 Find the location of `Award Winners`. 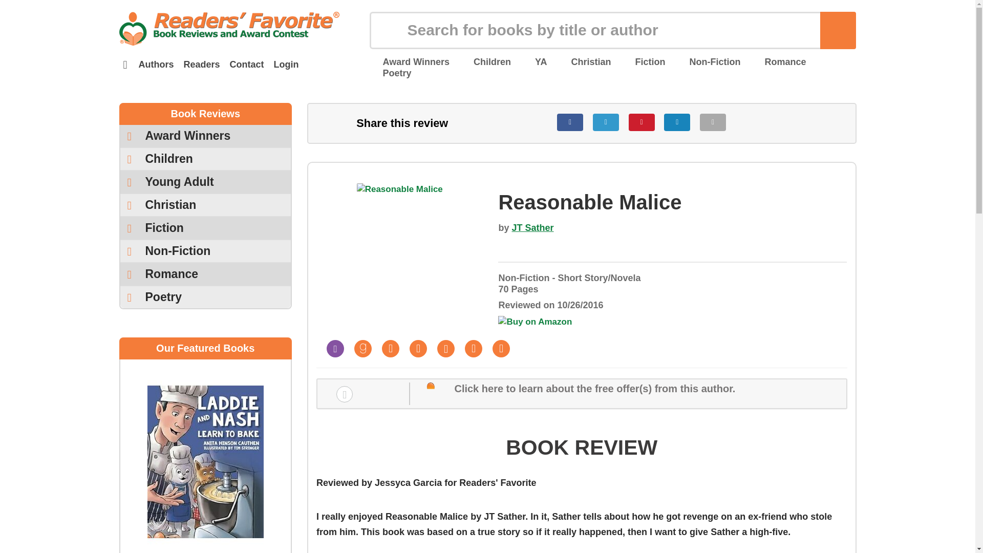

Award Winners is located at coordinates (409, 61).